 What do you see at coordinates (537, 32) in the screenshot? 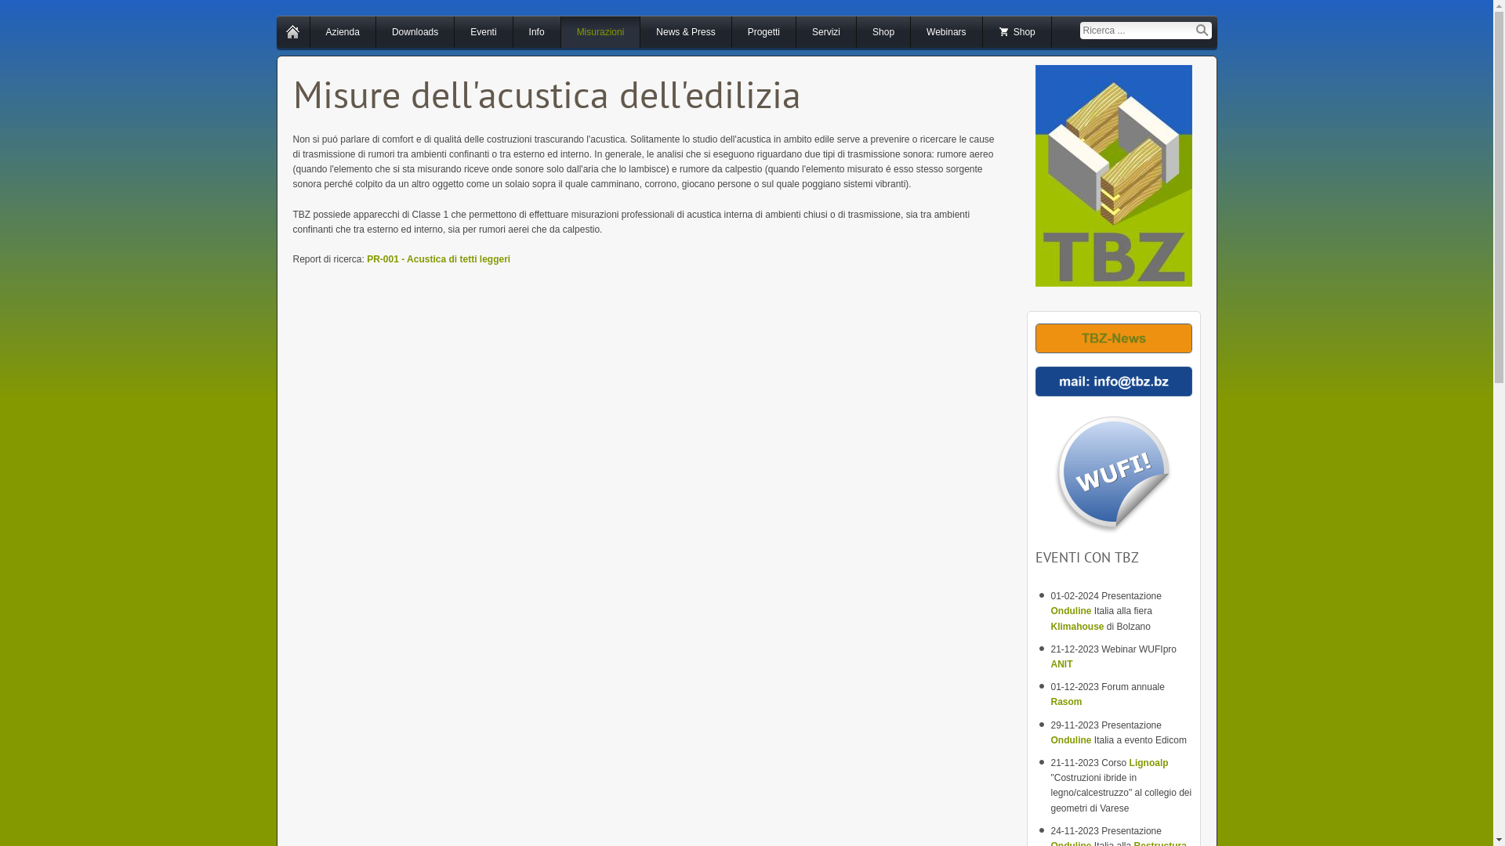
I see `Info` at bounding box center [537, 32].